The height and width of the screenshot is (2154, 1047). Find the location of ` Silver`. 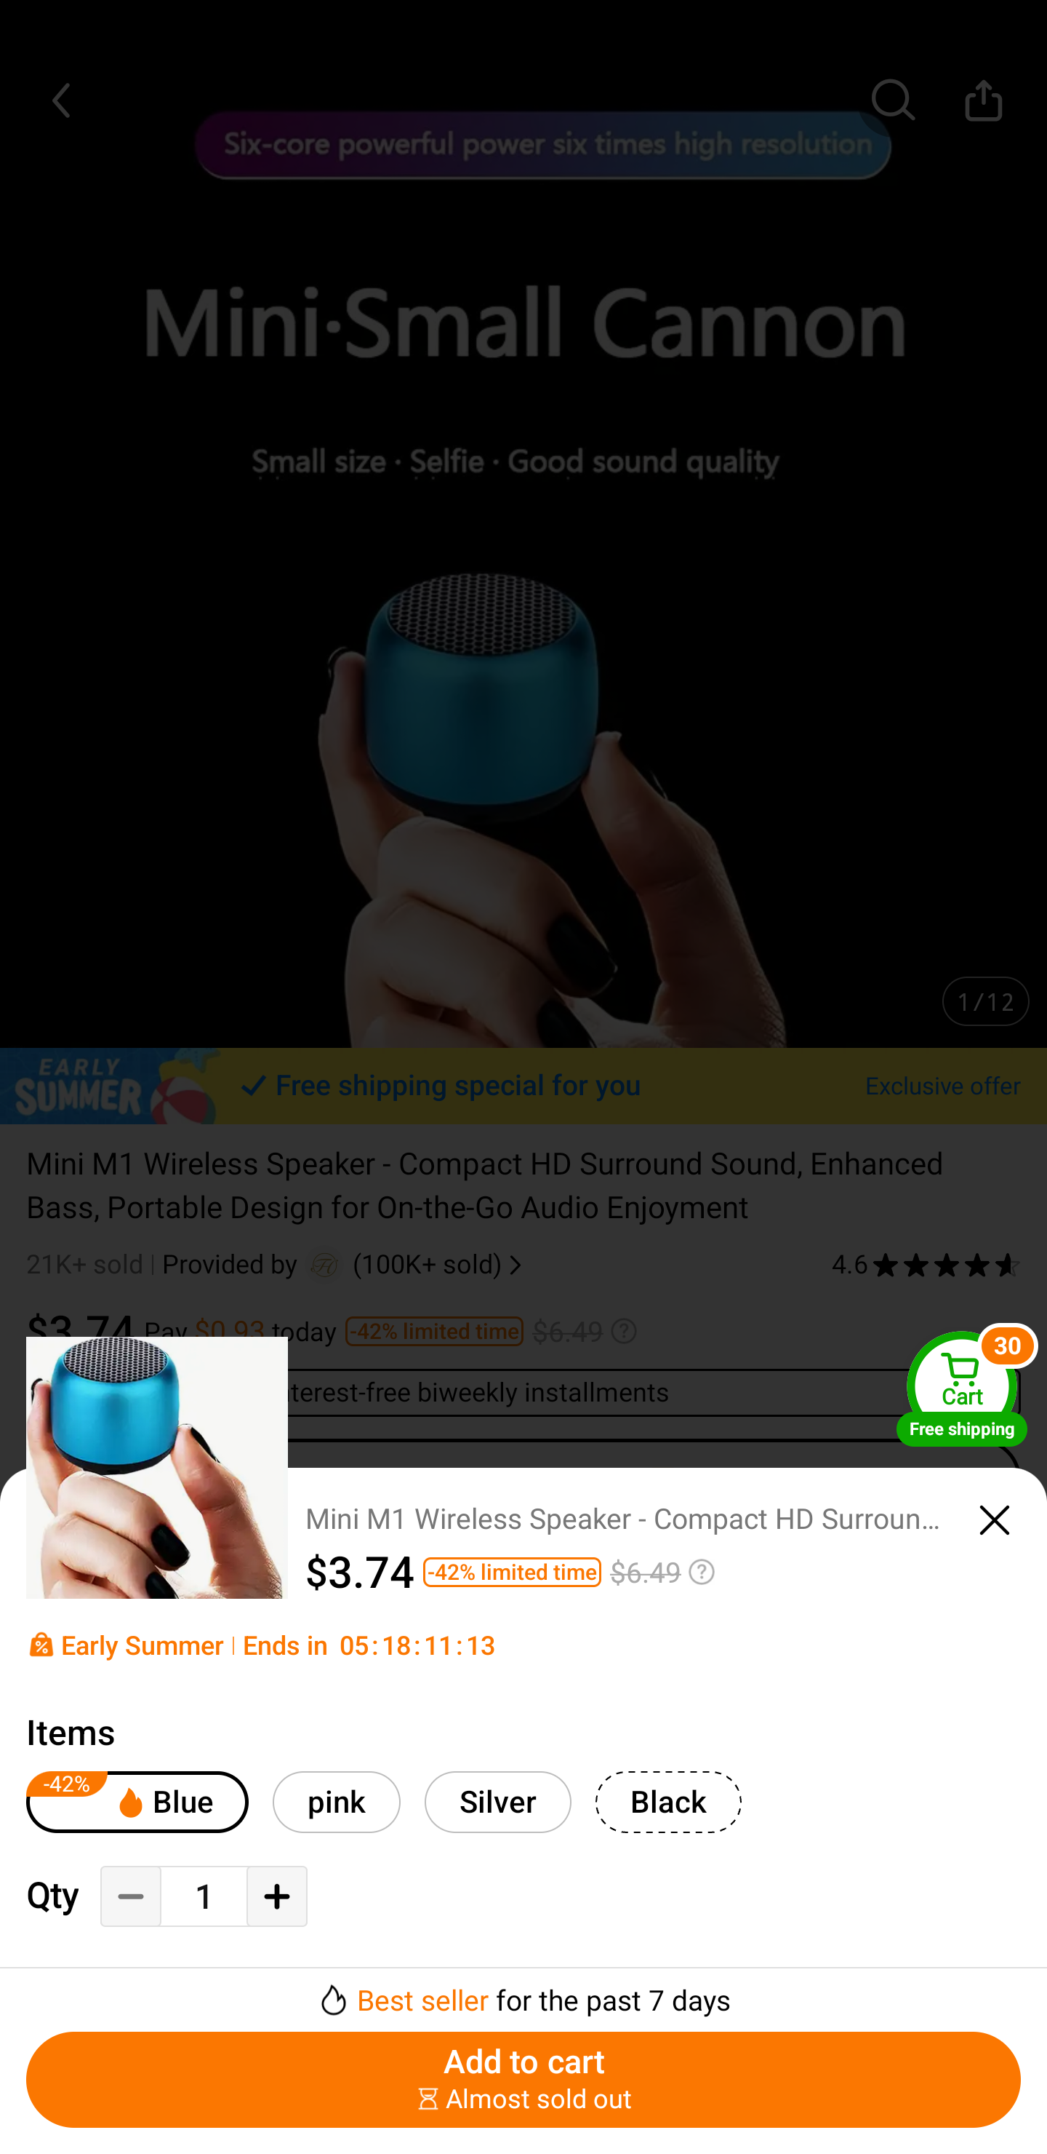

 Silver is located at coordinates (498, 1802).